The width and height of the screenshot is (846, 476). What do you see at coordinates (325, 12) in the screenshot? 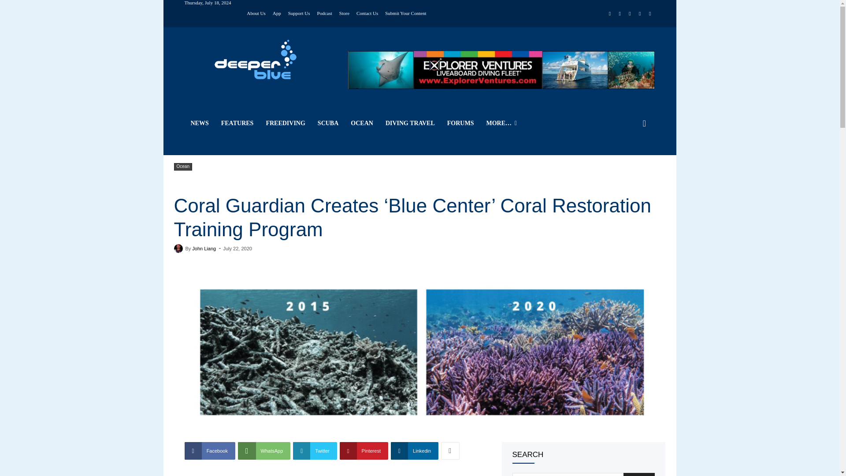
I see `Podcast` at bounding box center [325, 12].